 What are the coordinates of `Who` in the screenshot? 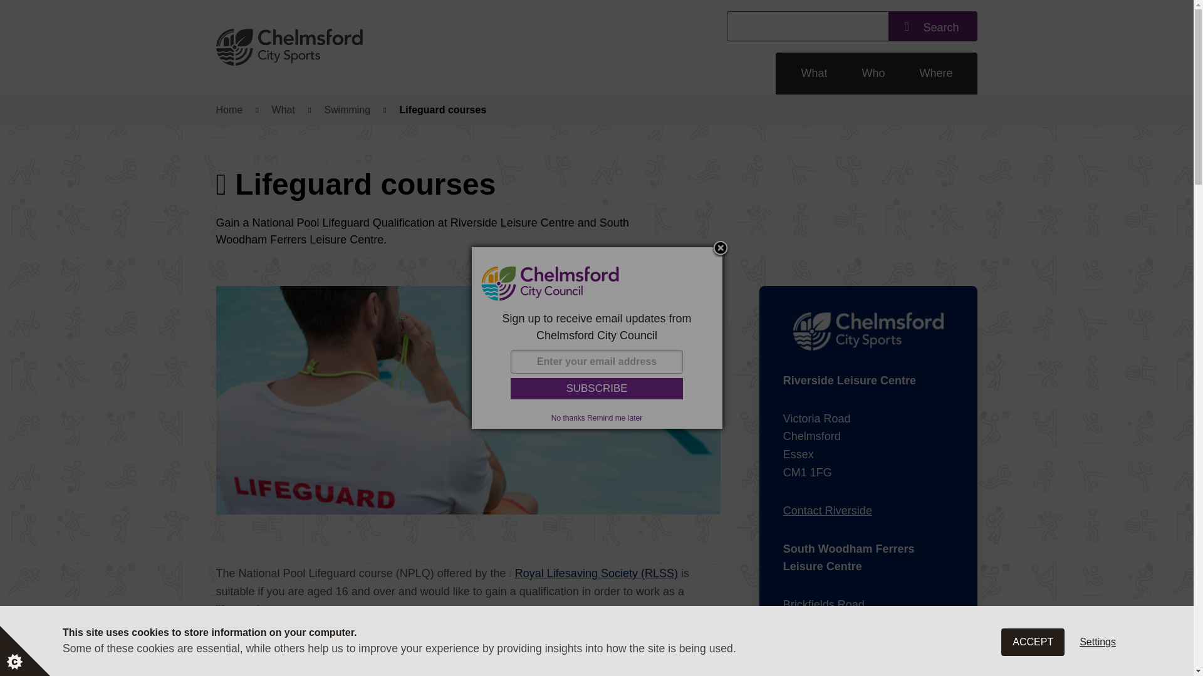 It's located at (872, 74).